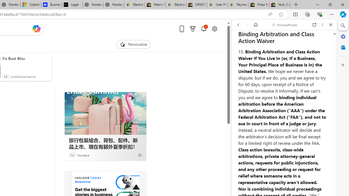  What do you see at coordinates (176, 5) in the screenshot?
I see `Electronics, Cars, Fashion, Collectibles & More | eBay` at bounding box center [176, 5].